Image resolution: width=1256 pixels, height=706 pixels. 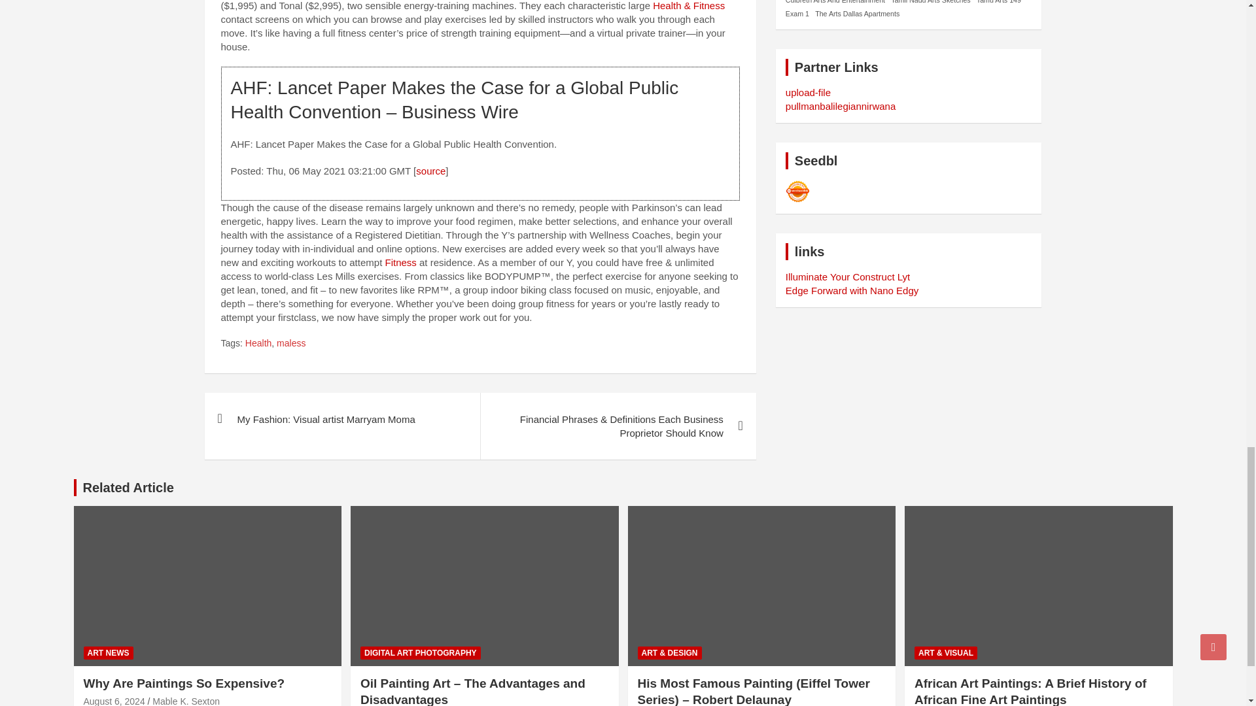 What do you see at coordinates (400, 263) in the screenshot?
I see `Fitness` at bounding box center [400, 263].